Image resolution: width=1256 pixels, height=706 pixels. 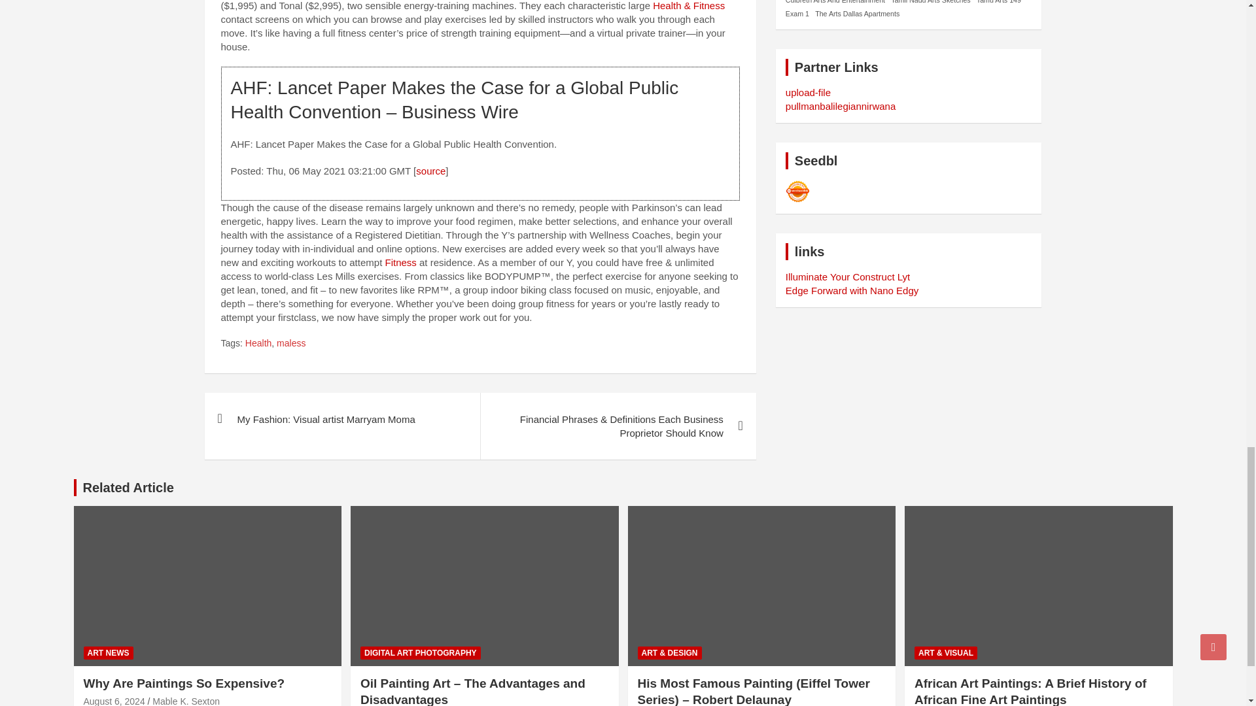 What do you see at coordinates (400, 263) in the screenshot?
I see `Fitness` at bounding box center [400, 263].